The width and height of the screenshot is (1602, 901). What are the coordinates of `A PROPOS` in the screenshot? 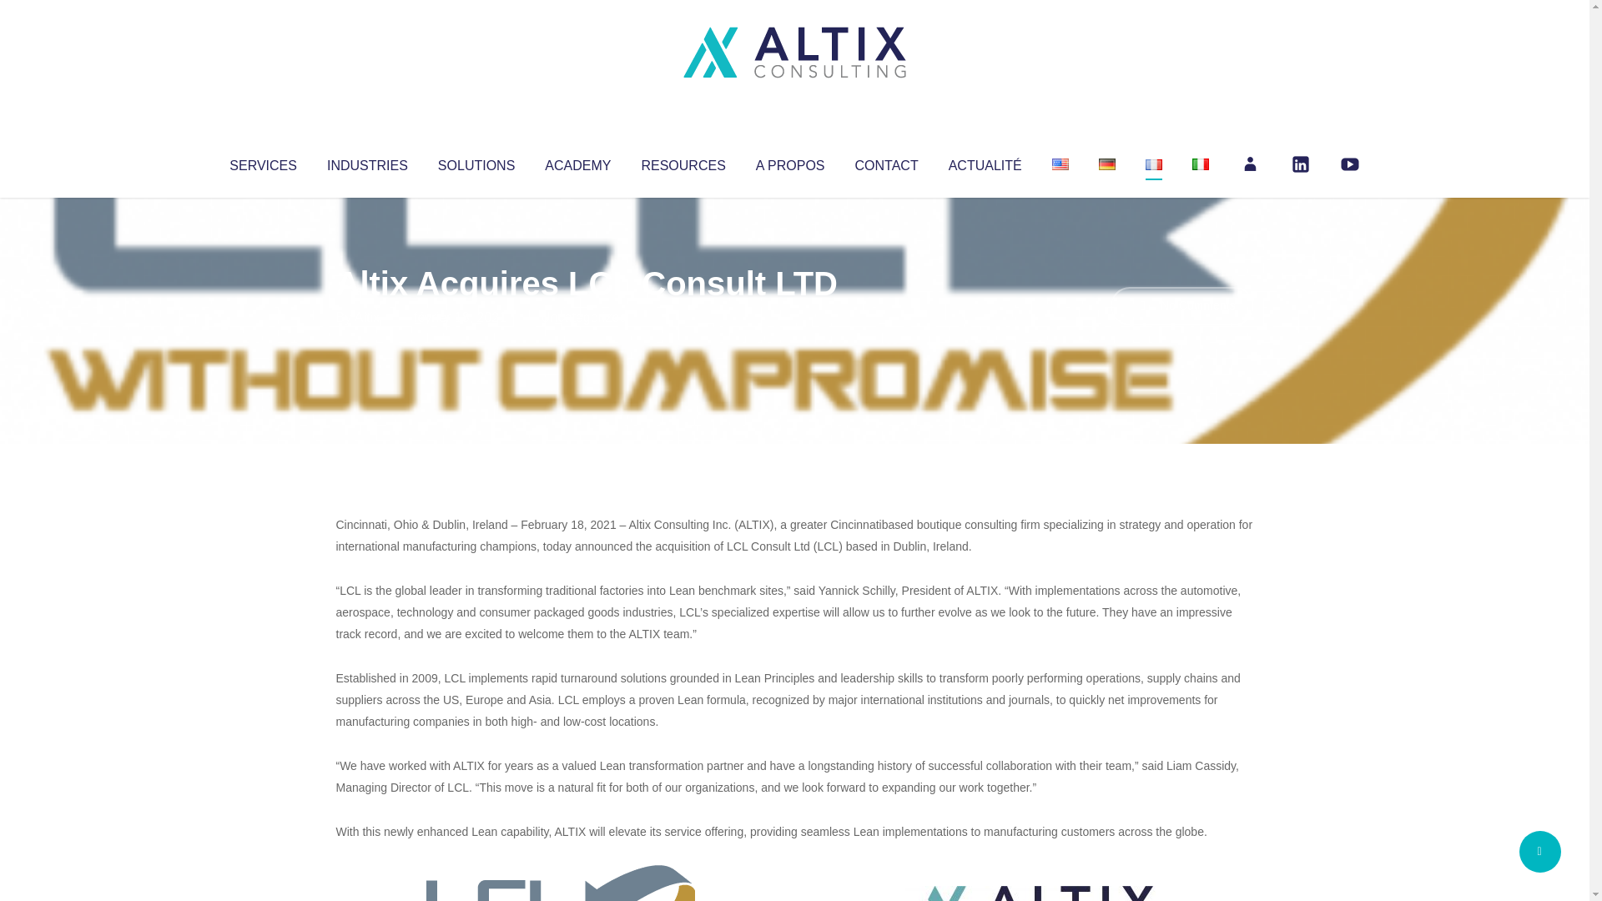 It's located at (790, 162).